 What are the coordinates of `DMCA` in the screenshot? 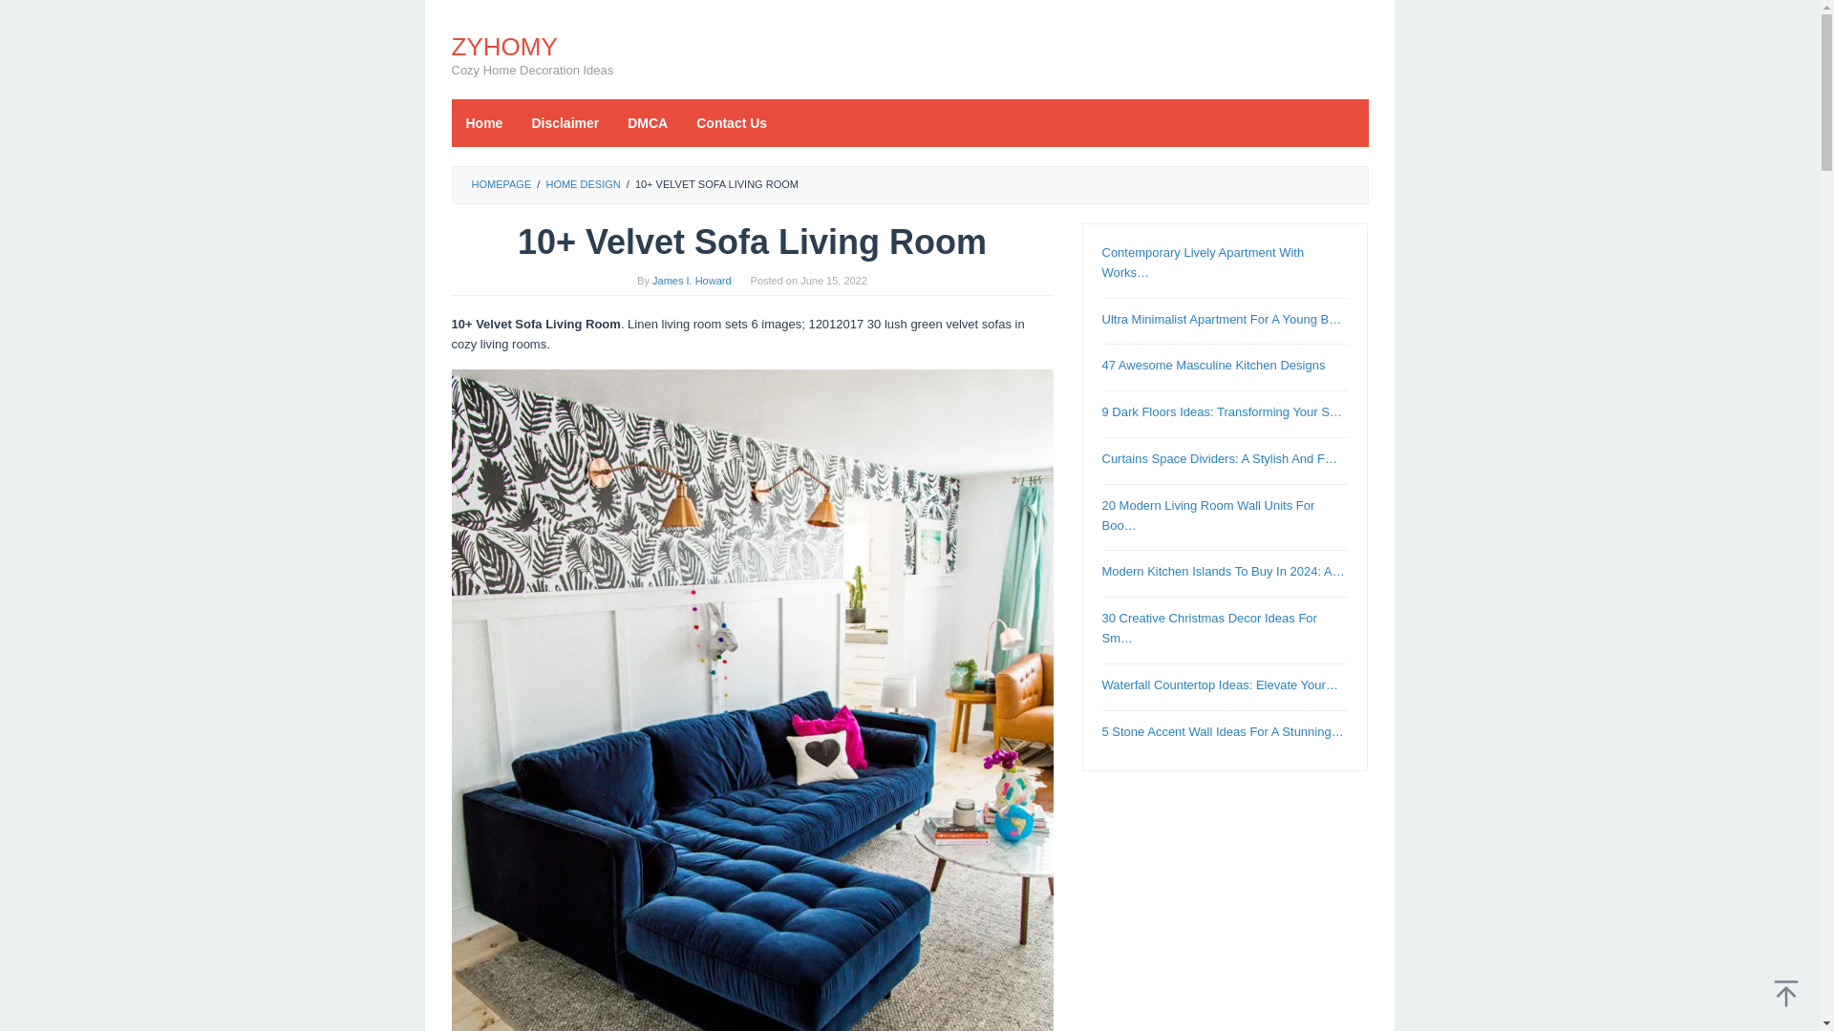 It's located at (648, 122).